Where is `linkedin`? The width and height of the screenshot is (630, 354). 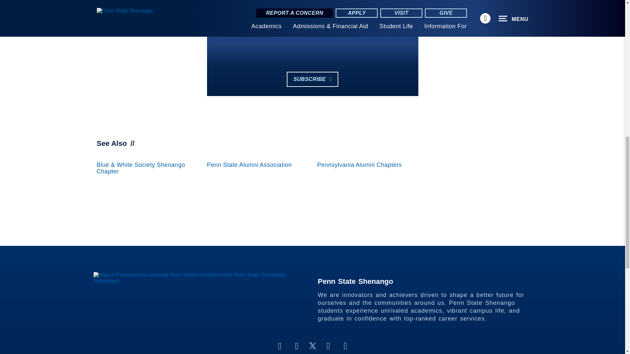
linkedin is located at coordinates (328, 346).